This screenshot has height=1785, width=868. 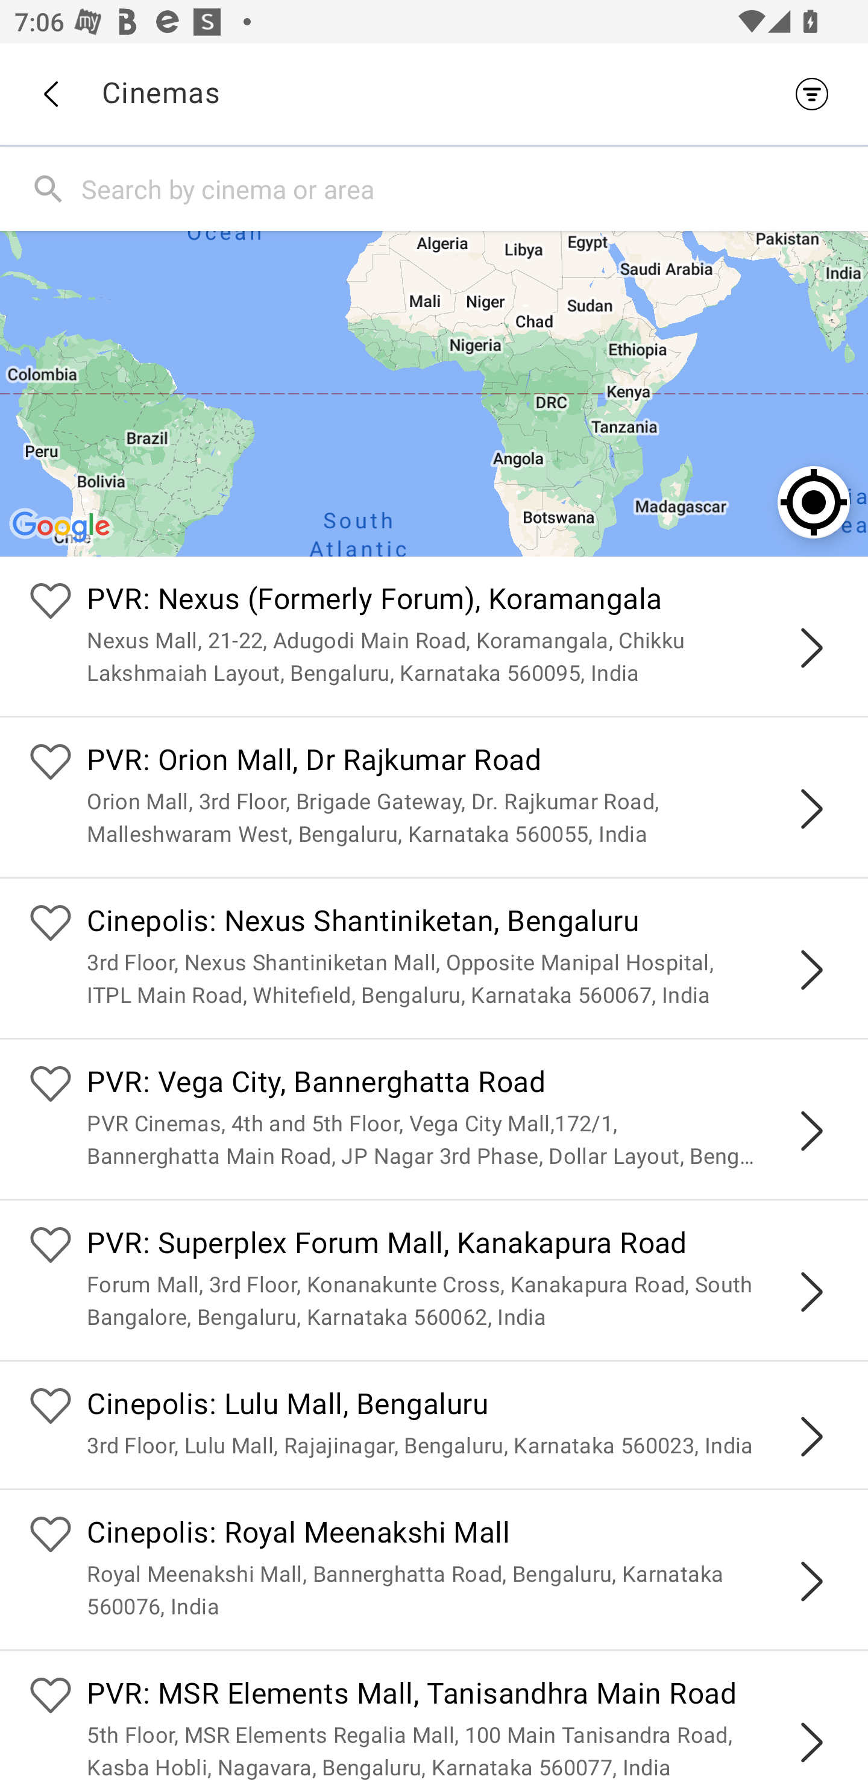 I want to click on PVR: Orion Mall, Dr Rajkumar Road, so click(x=463, y=762).